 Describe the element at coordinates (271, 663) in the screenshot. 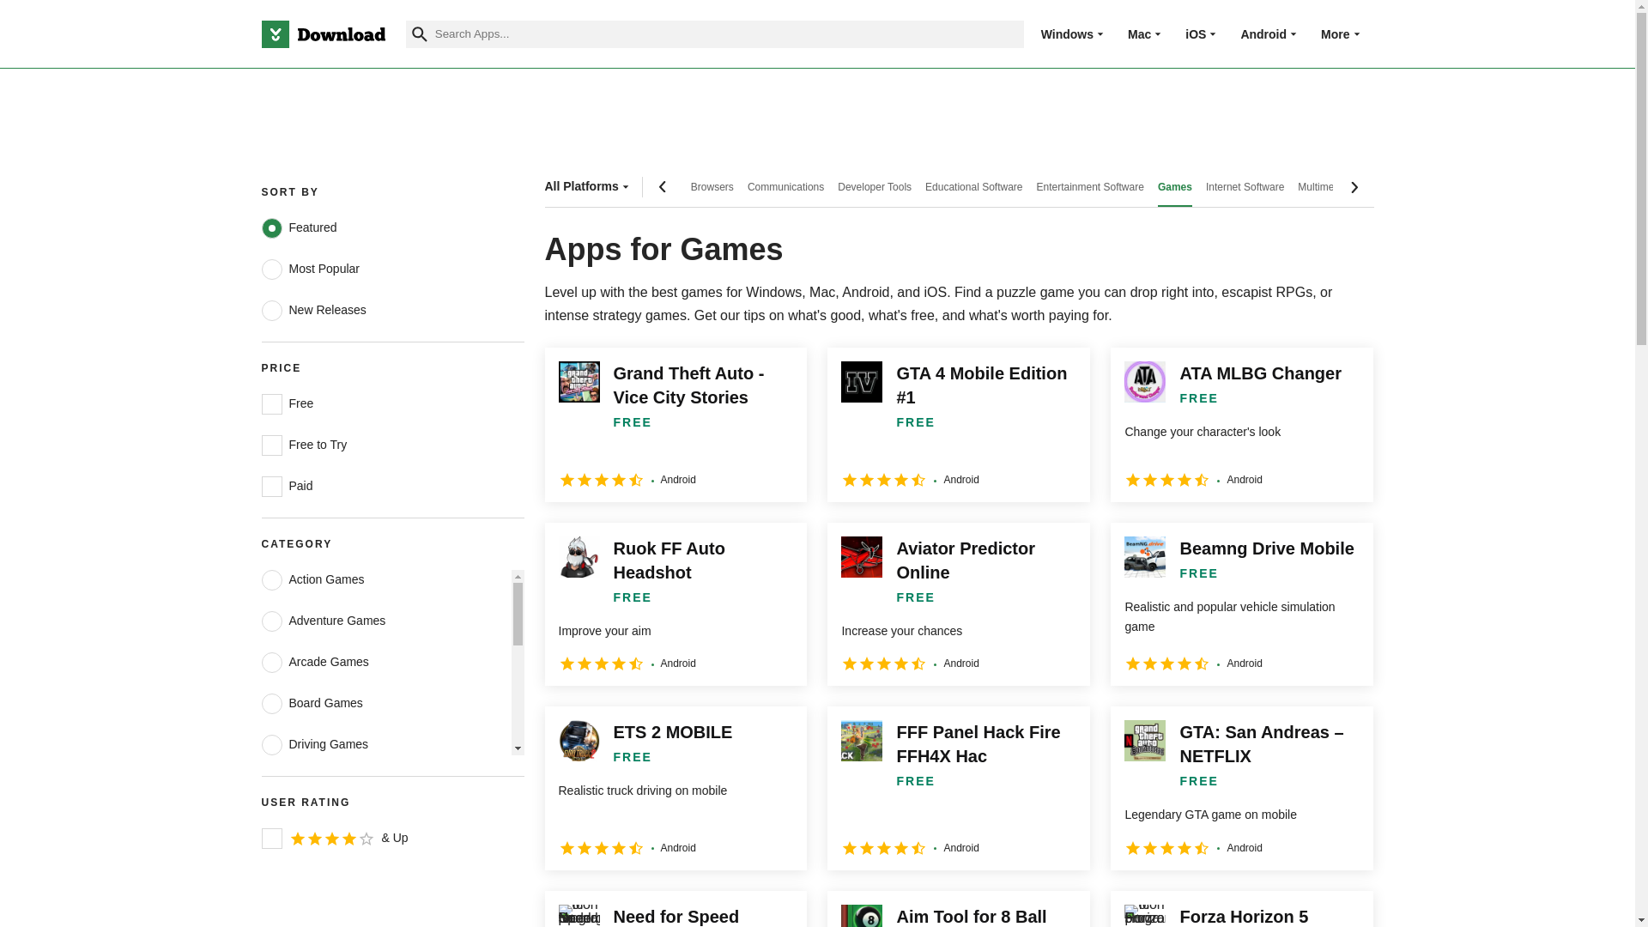

I see `games-casual` at that location.